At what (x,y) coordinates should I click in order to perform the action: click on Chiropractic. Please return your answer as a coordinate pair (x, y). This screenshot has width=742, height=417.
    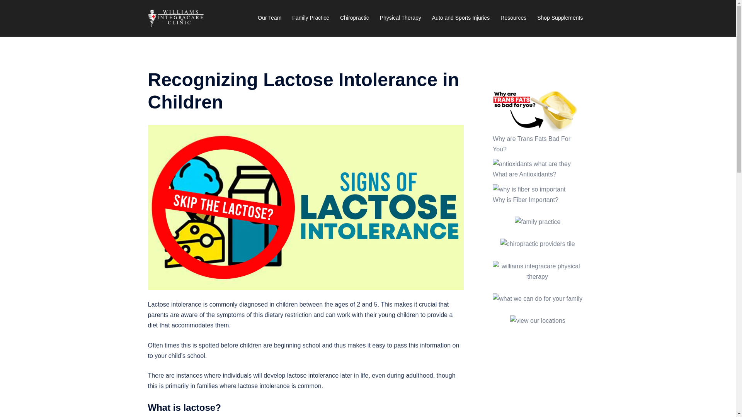
    Looking at the image, I should click on (354, 18).